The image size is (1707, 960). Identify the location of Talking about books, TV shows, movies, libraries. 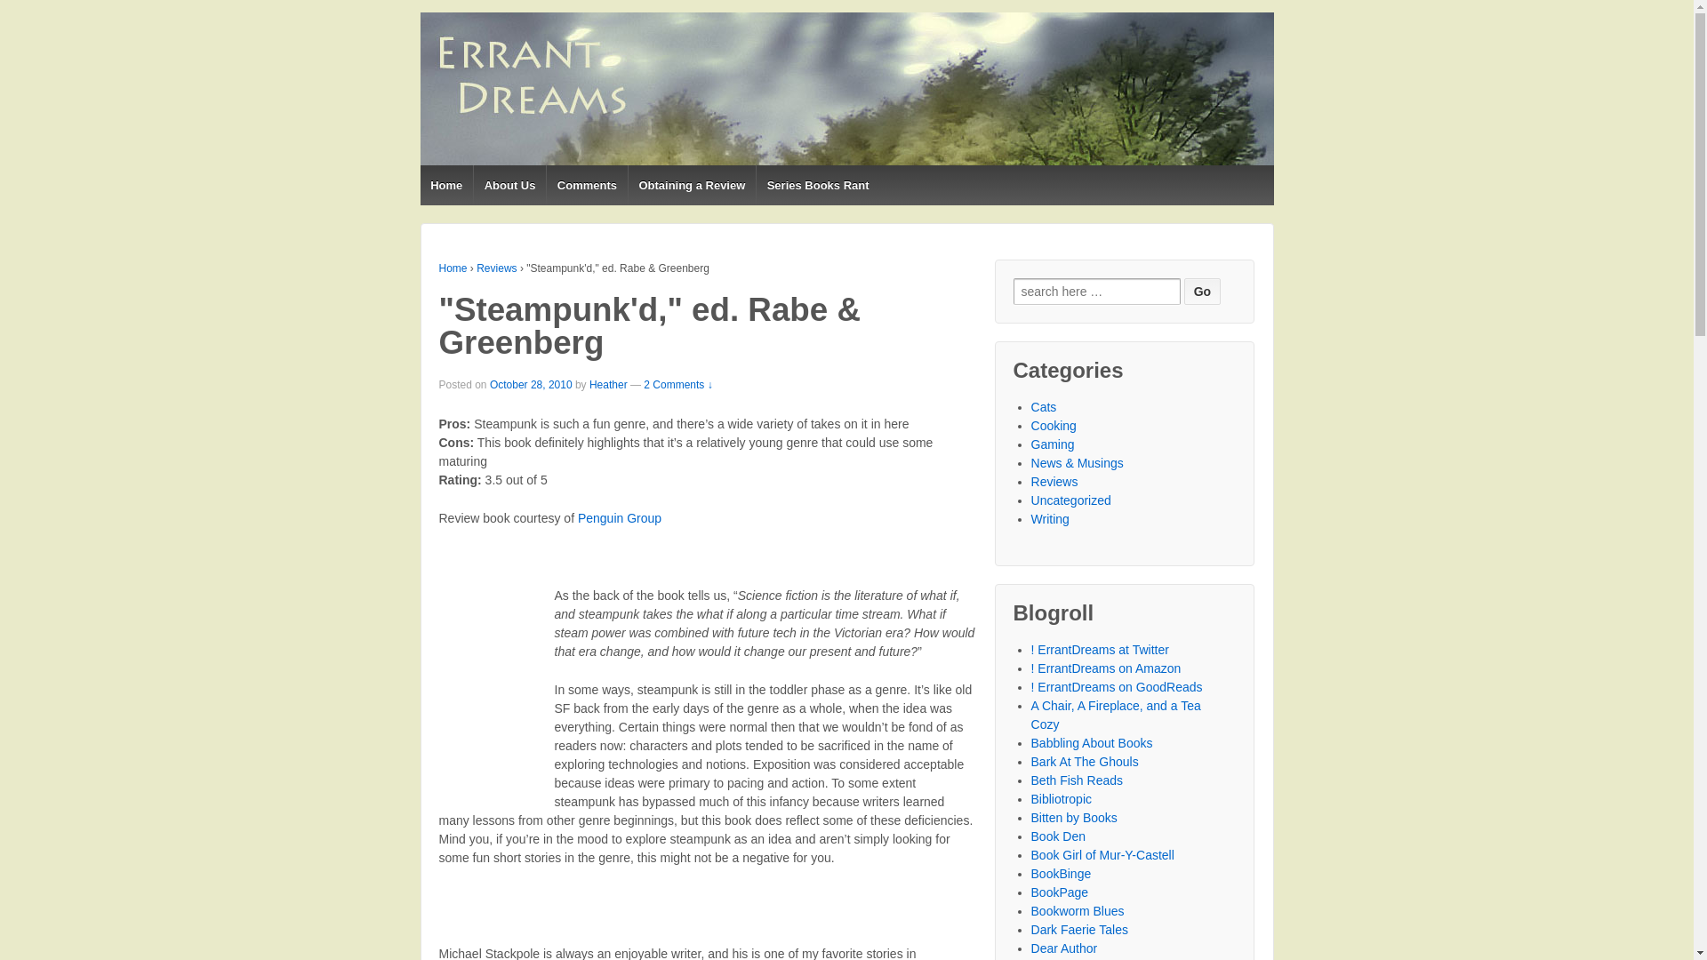
(1116, 715).